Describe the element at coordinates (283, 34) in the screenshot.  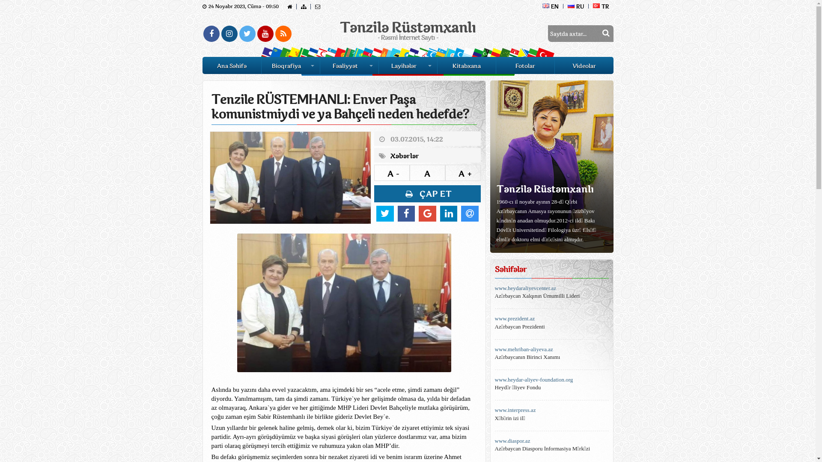
I see `RSS` at that location.